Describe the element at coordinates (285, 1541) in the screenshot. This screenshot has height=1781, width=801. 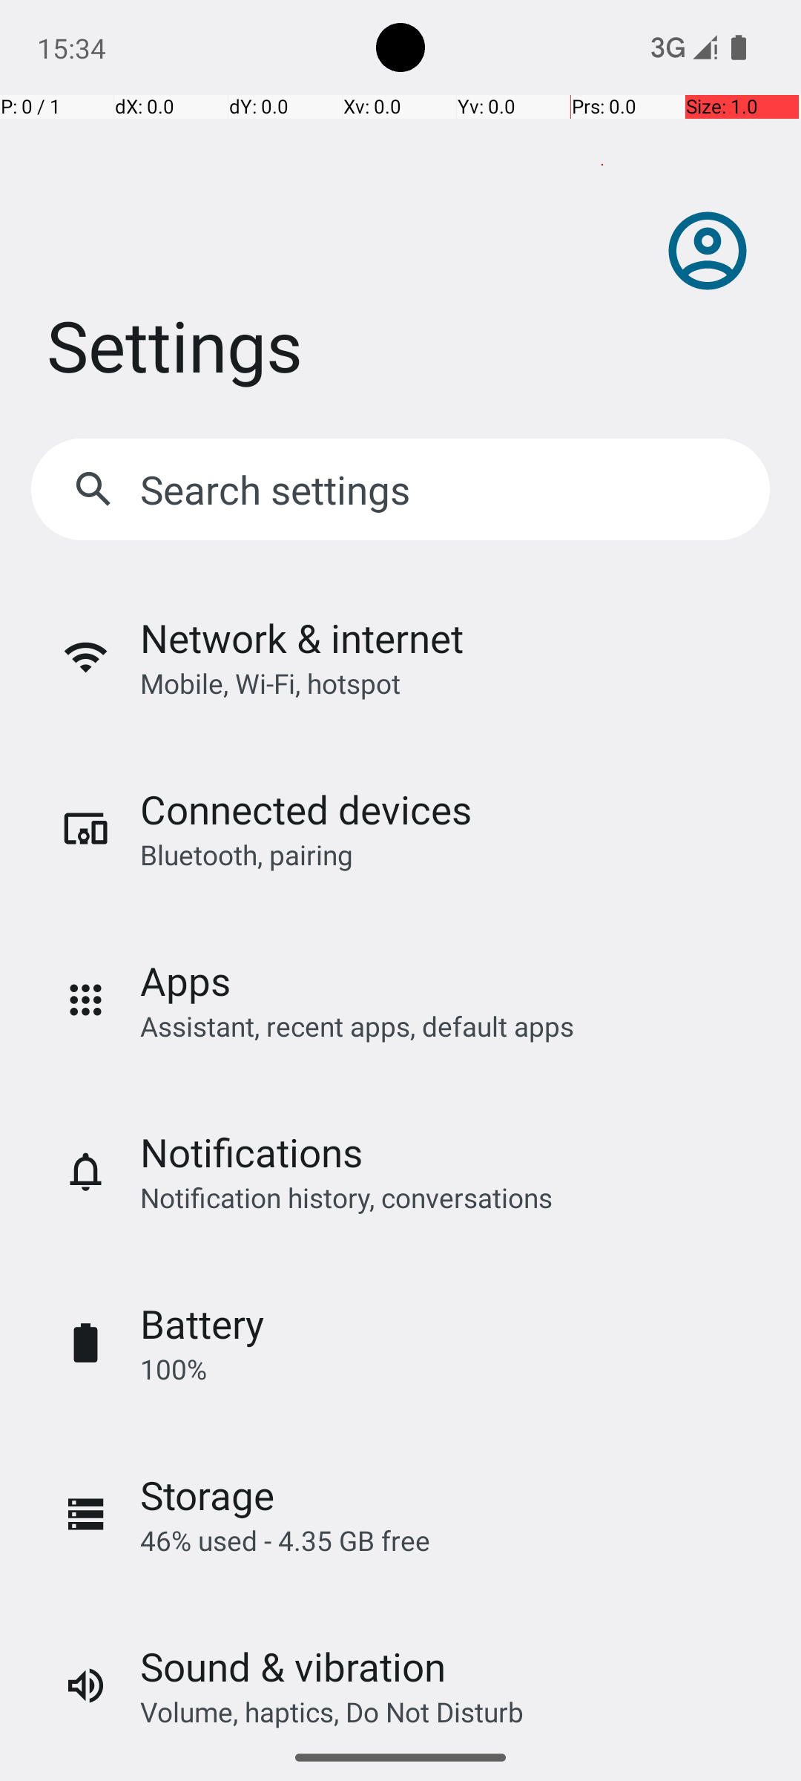
I see `46% used - 4.35 GB free` at that location.